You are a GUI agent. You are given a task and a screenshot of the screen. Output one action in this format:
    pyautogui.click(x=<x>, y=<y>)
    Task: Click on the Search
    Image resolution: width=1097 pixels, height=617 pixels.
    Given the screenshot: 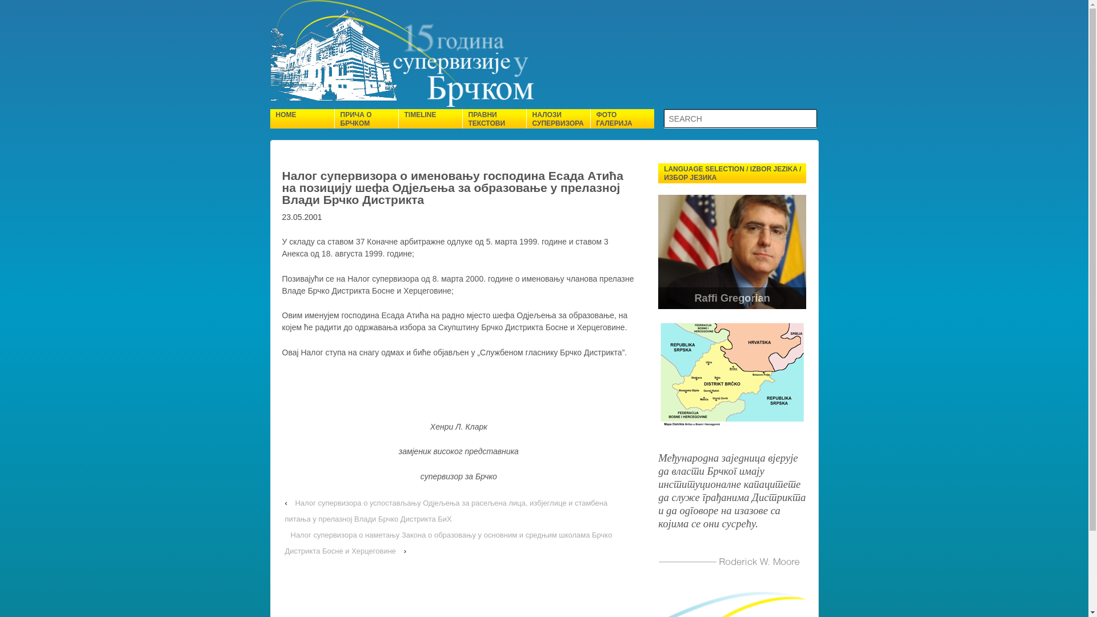 What is the action you would take?
    pyautogui.click(x=19, y=9)
    